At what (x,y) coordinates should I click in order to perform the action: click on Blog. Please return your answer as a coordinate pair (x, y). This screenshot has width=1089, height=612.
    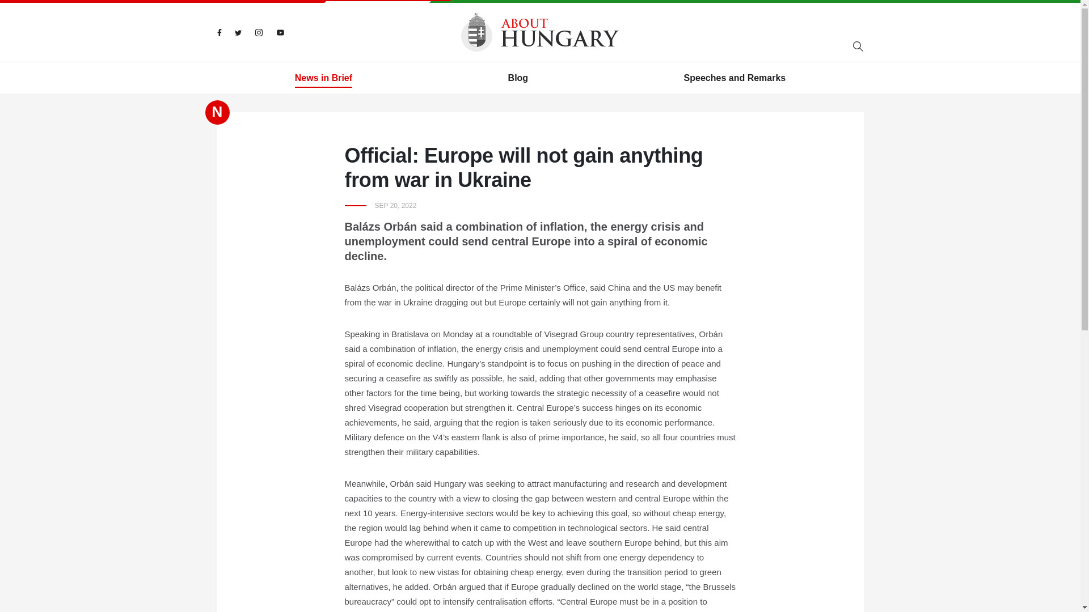
    Looking at the image, I should click on (518, 78).